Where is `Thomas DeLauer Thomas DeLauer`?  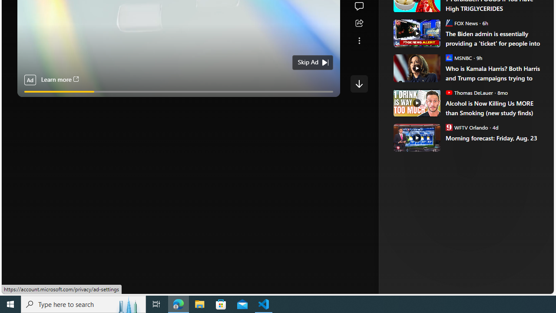
Thomas DeLauer Thomas DeLauer is located at coordinates (469, 92).